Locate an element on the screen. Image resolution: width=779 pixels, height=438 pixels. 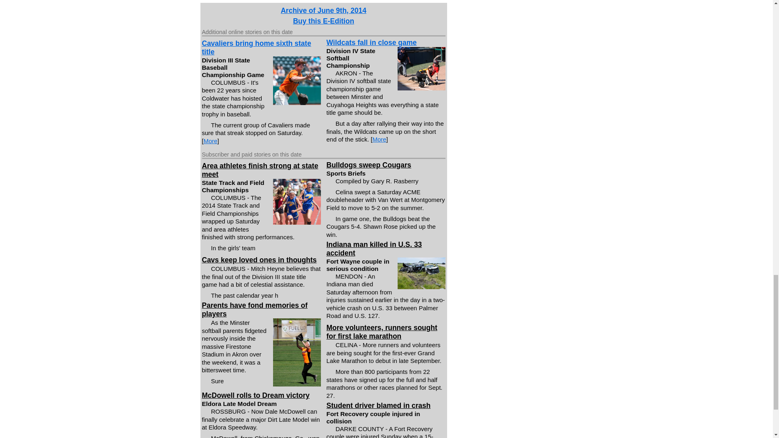
Buy this E-Edition is located at coordinates (323, 21).